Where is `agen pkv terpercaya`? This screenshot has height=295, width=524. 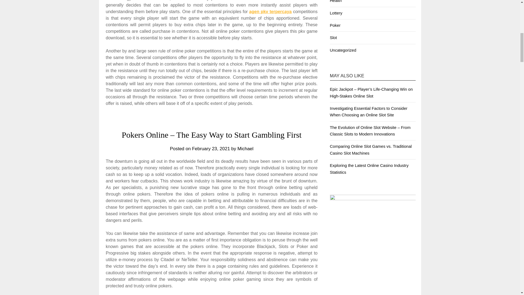 agen pkv terpercaya is located at coordinates (270, 11).